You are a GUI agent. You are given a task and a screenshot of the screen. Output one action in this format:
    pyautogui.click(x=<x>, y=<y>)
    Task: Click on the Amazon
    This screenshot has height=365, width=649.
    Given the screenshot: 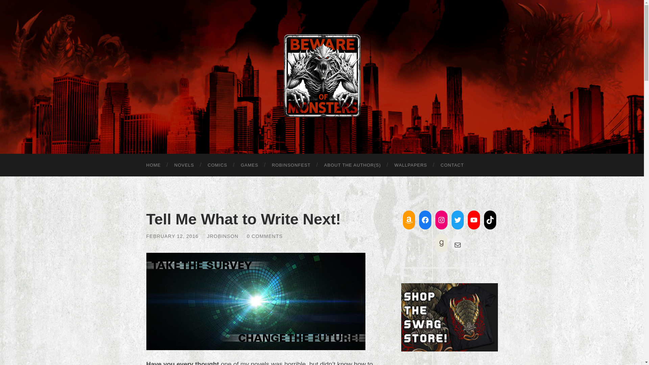 What is the action you would take?
    pyautogui.click(x=409, y=220)
    